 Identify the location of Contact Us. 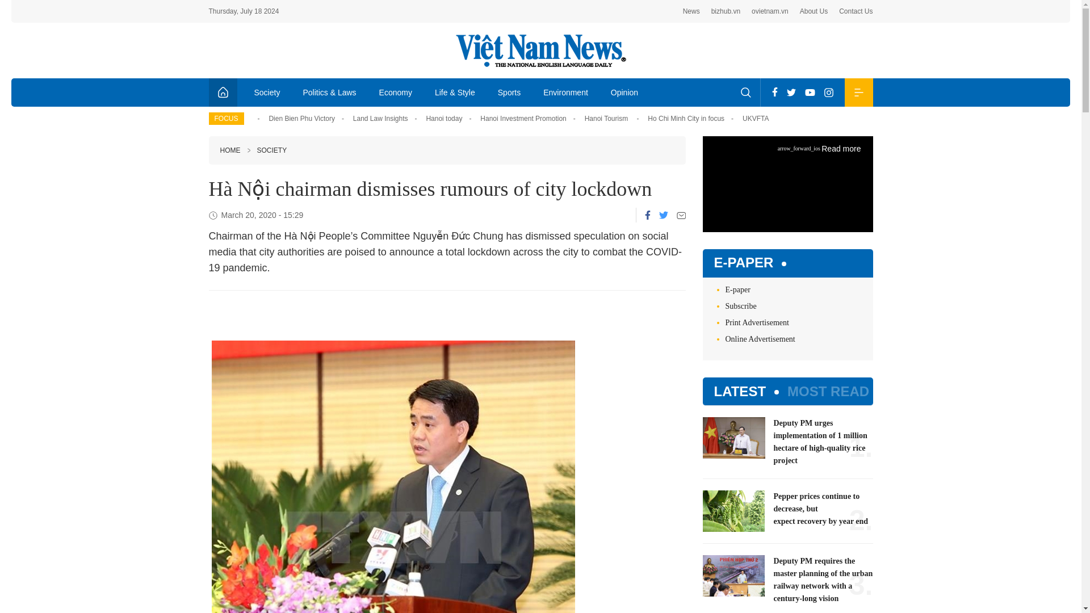
(856, 11).